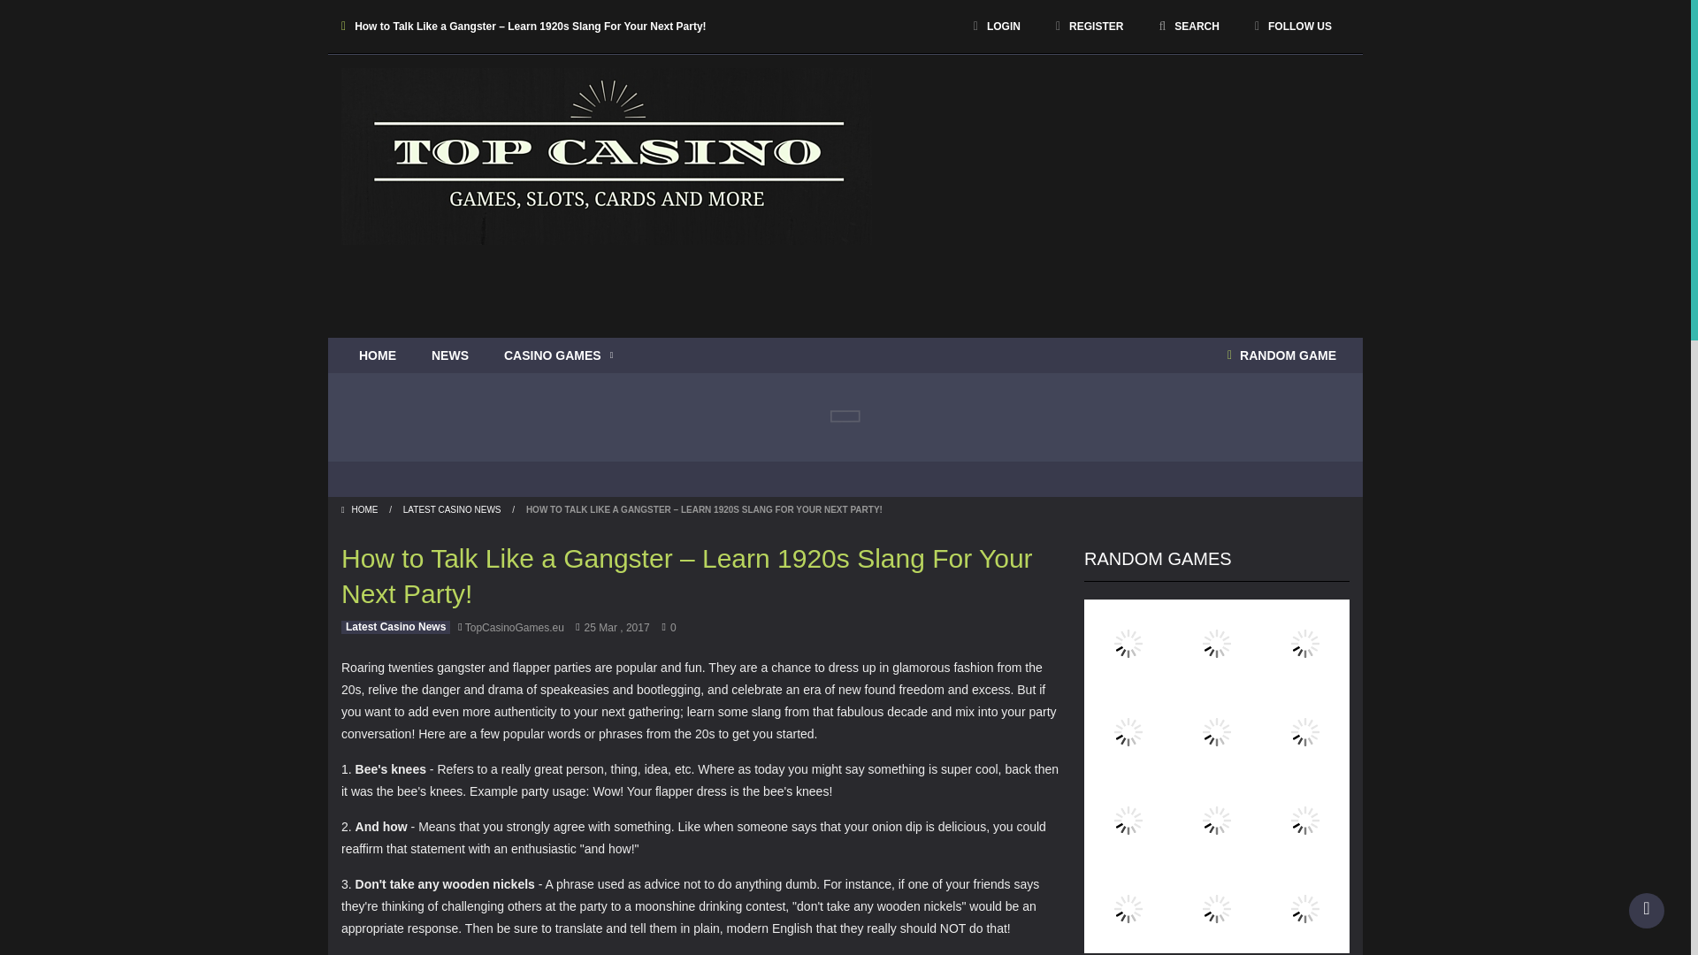 This screenshot has height=955, width=1698. Describe the element at coordinates (1028, 285) in the screenshot. I see `Advertisement` at that location.